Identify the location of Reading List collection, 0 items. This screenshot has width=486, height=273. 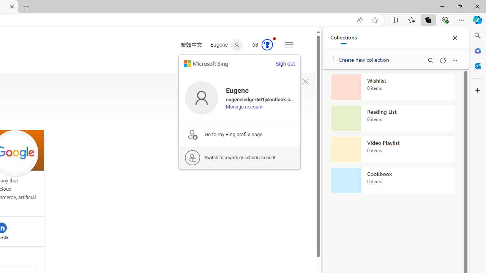
(393, 118).